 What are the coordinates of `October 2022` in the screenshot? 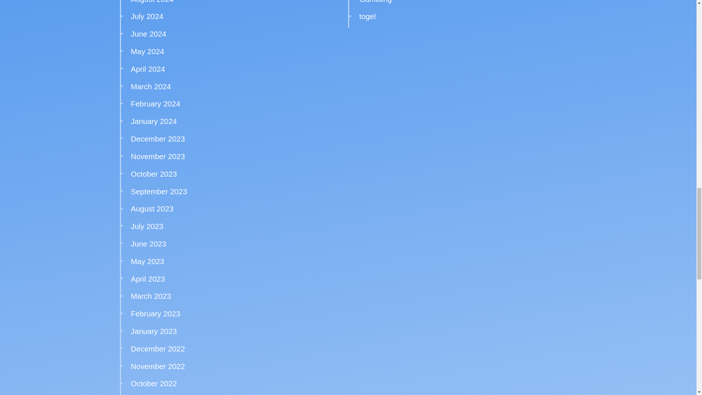 It's located at (154, 383).